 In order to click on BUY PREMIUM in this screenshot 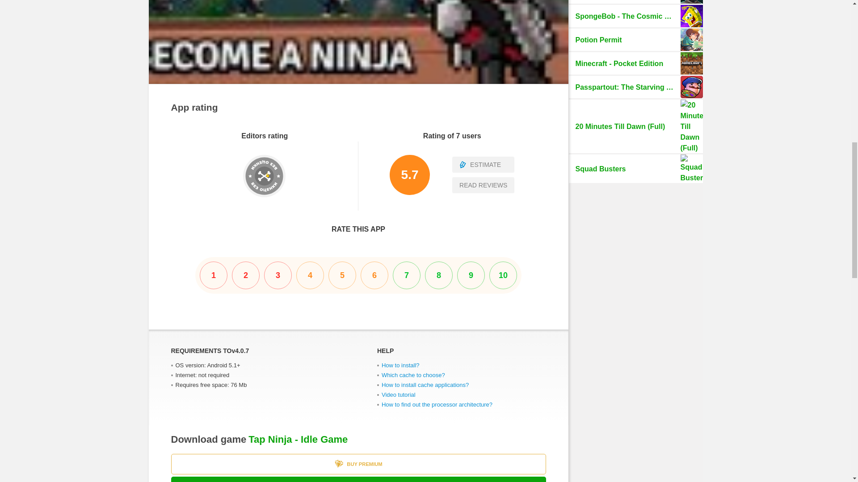, I will do `click(358, 464)`.